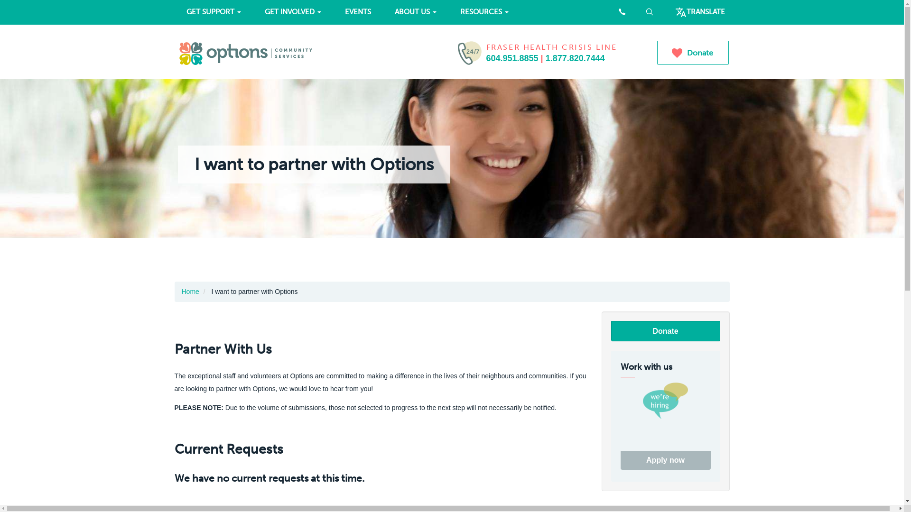 This screenshot has width=911, height=512. What do you see at coordinates (575, 58) in the screenshot?
I see `1.877.820.7444` at bounding box center [575, 58].